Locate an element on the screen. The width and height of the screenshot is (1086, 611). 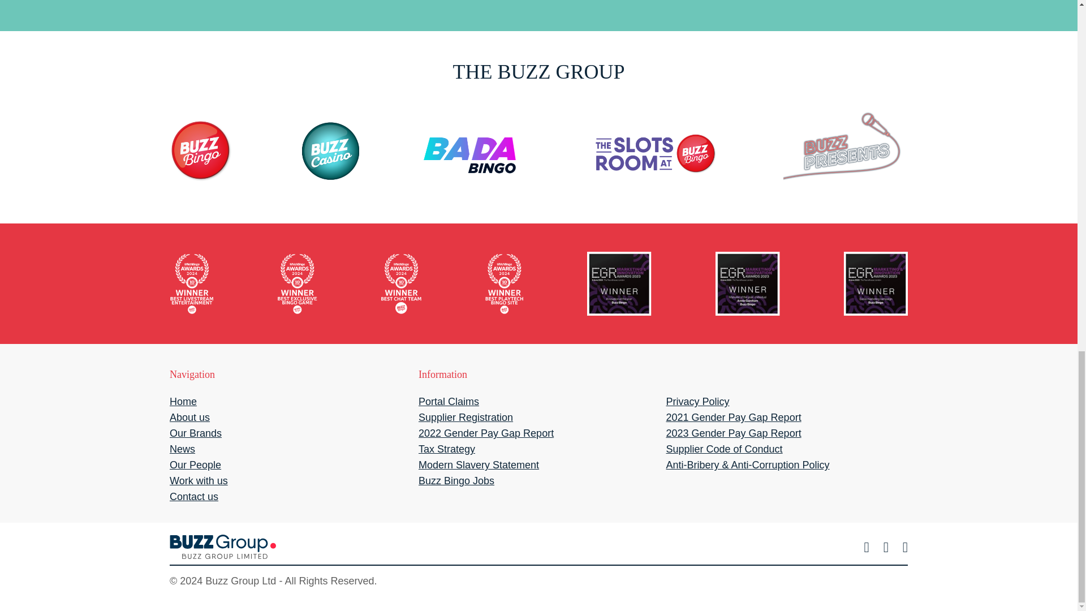
Privacy Policy is located at coordinates (697, 402).